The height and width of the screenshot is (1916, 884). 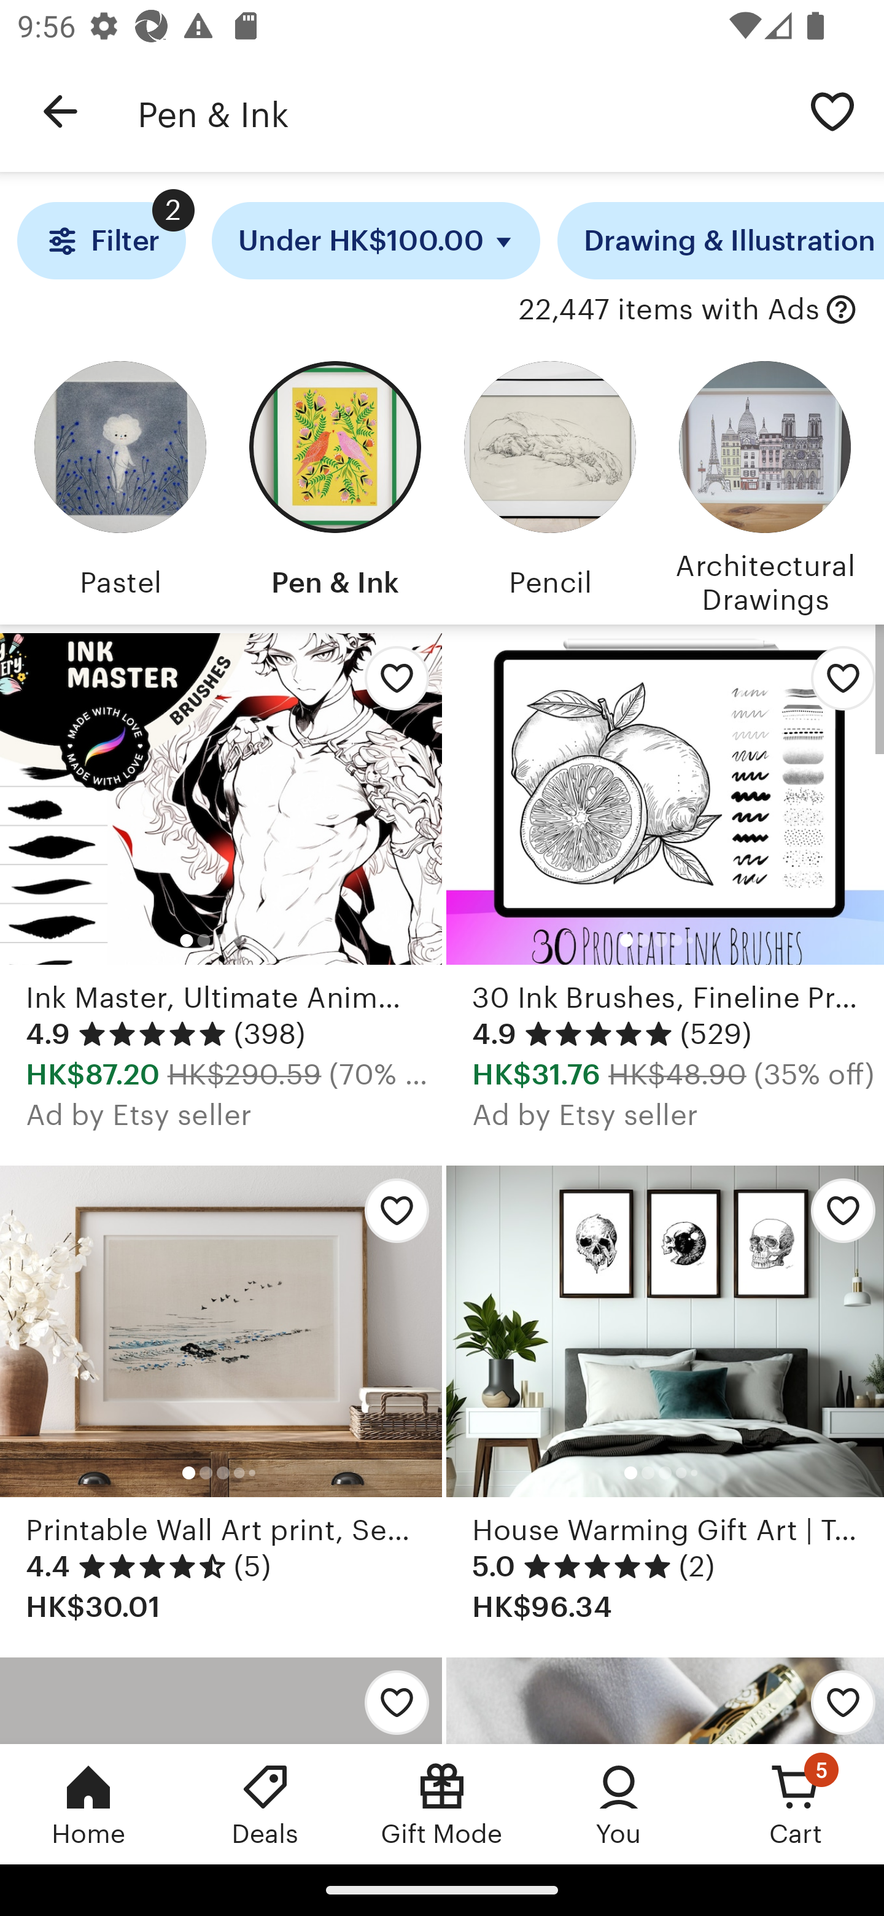 What do you see at coordinates (669, 310) in the screenshot?
I see `22,447 items with Ads` at bounding box center [669, 310].